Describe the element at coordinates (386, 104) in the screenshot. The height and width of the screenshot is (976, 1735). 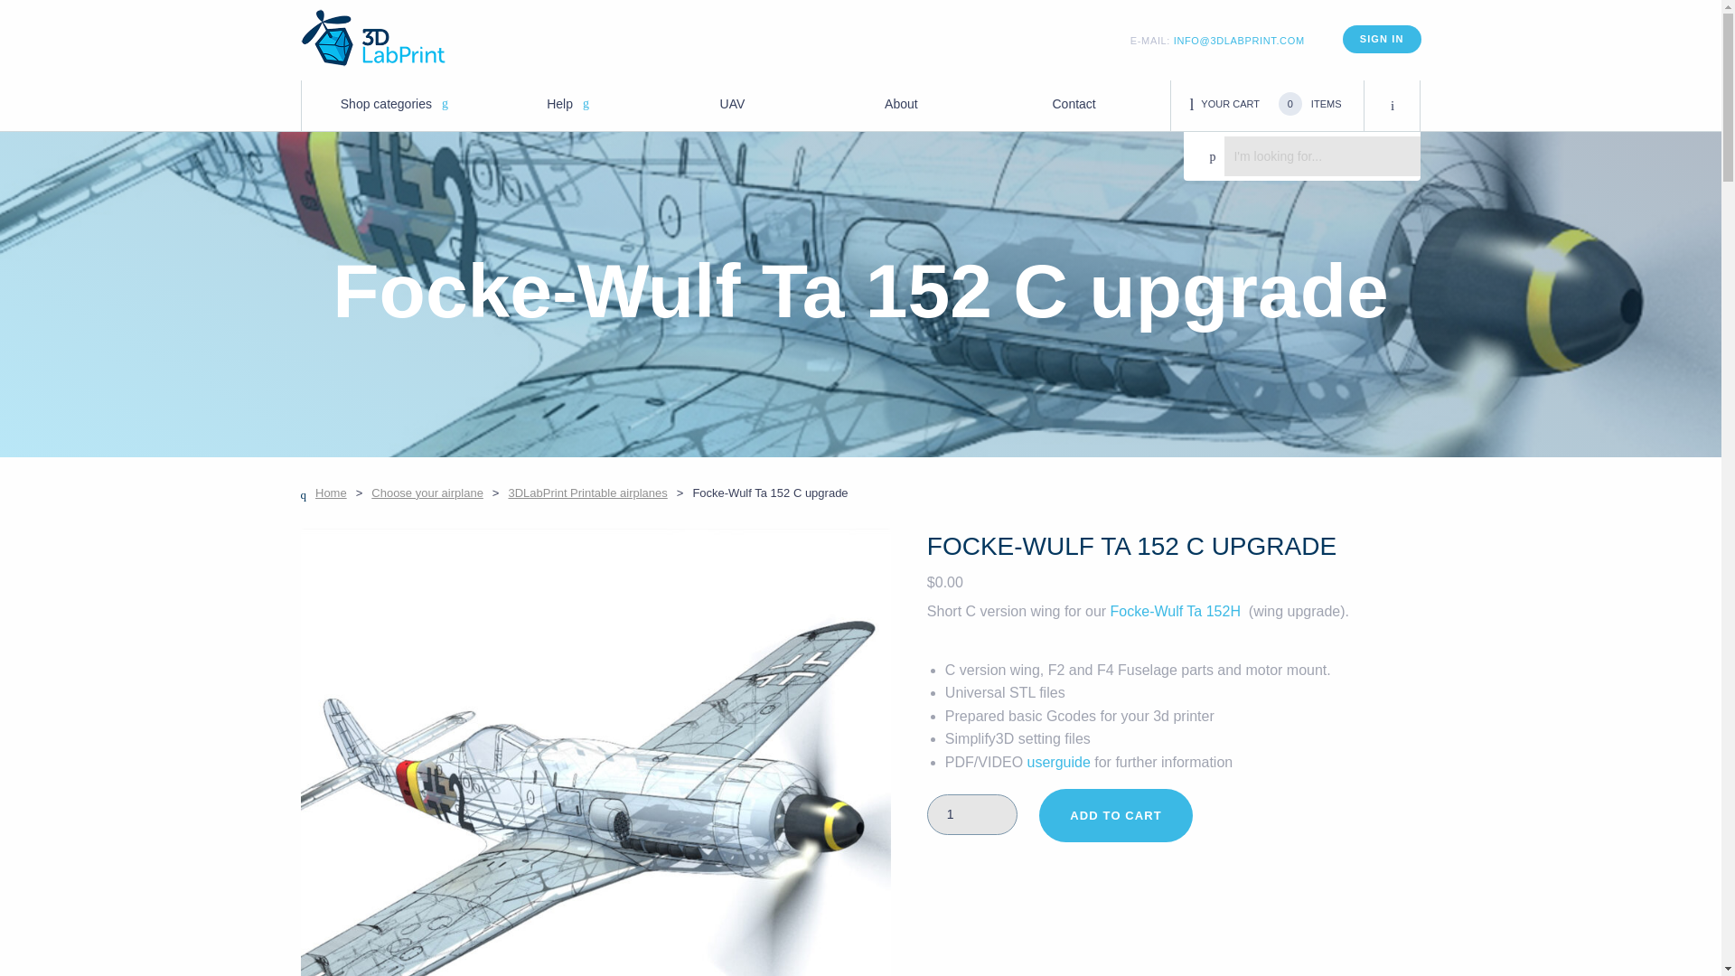
I see `Shop categories` at that location.